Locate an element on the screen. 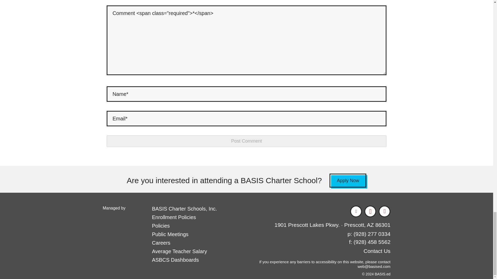 The width and height of the screenshot is (497, 279). Enrollment Policies is located at coordinates (174, 217).